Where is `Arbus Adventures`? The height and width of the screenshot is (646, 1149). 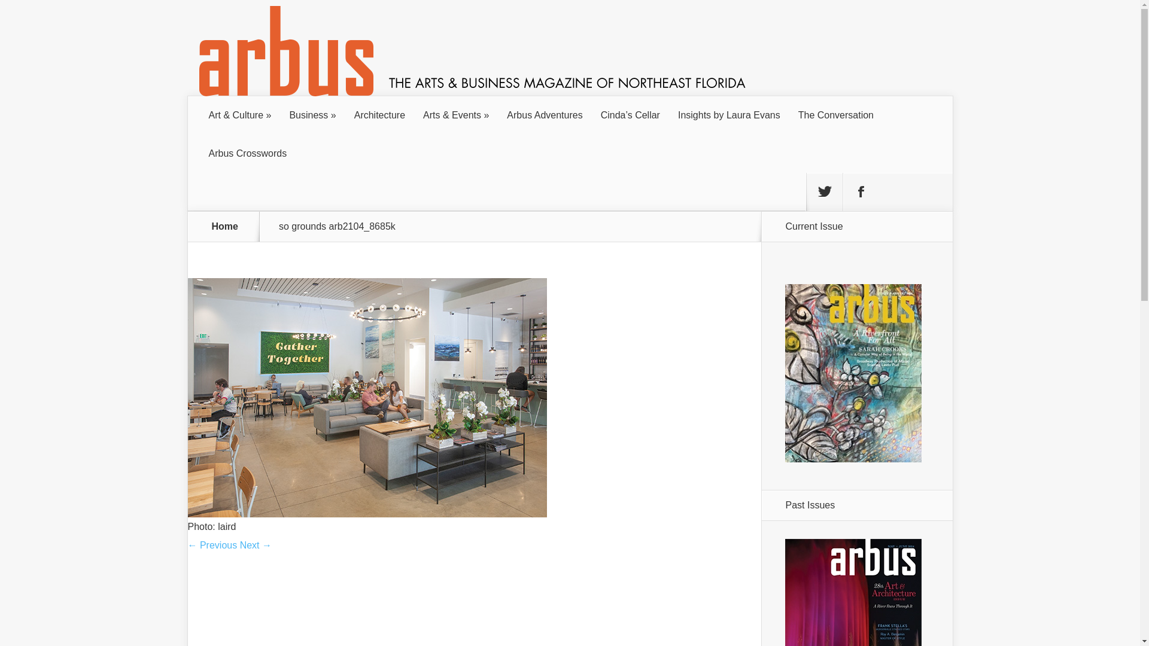 Arbus Adventures is located at coordinates (545, 115).